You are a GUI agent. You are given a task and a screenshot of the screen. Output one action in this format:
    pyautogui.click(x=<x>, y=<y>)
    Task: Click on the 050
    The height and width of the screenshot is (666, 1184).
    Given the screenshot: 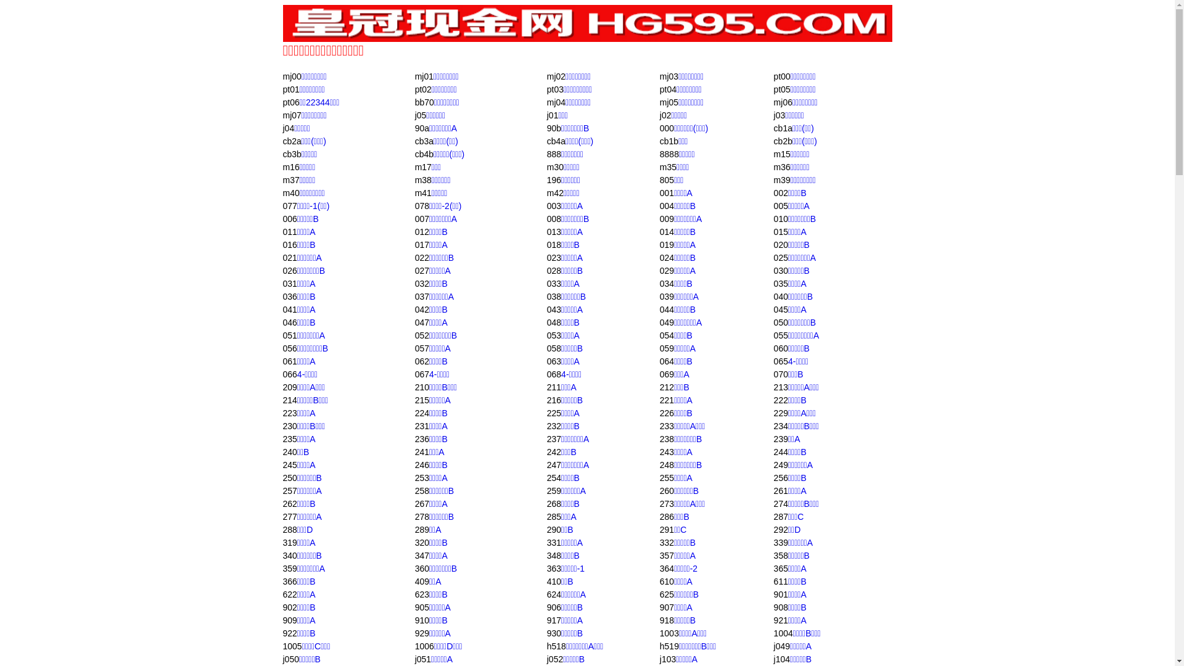 What is the action you would take?
    pyautogui.click(x=781, y=323)
    